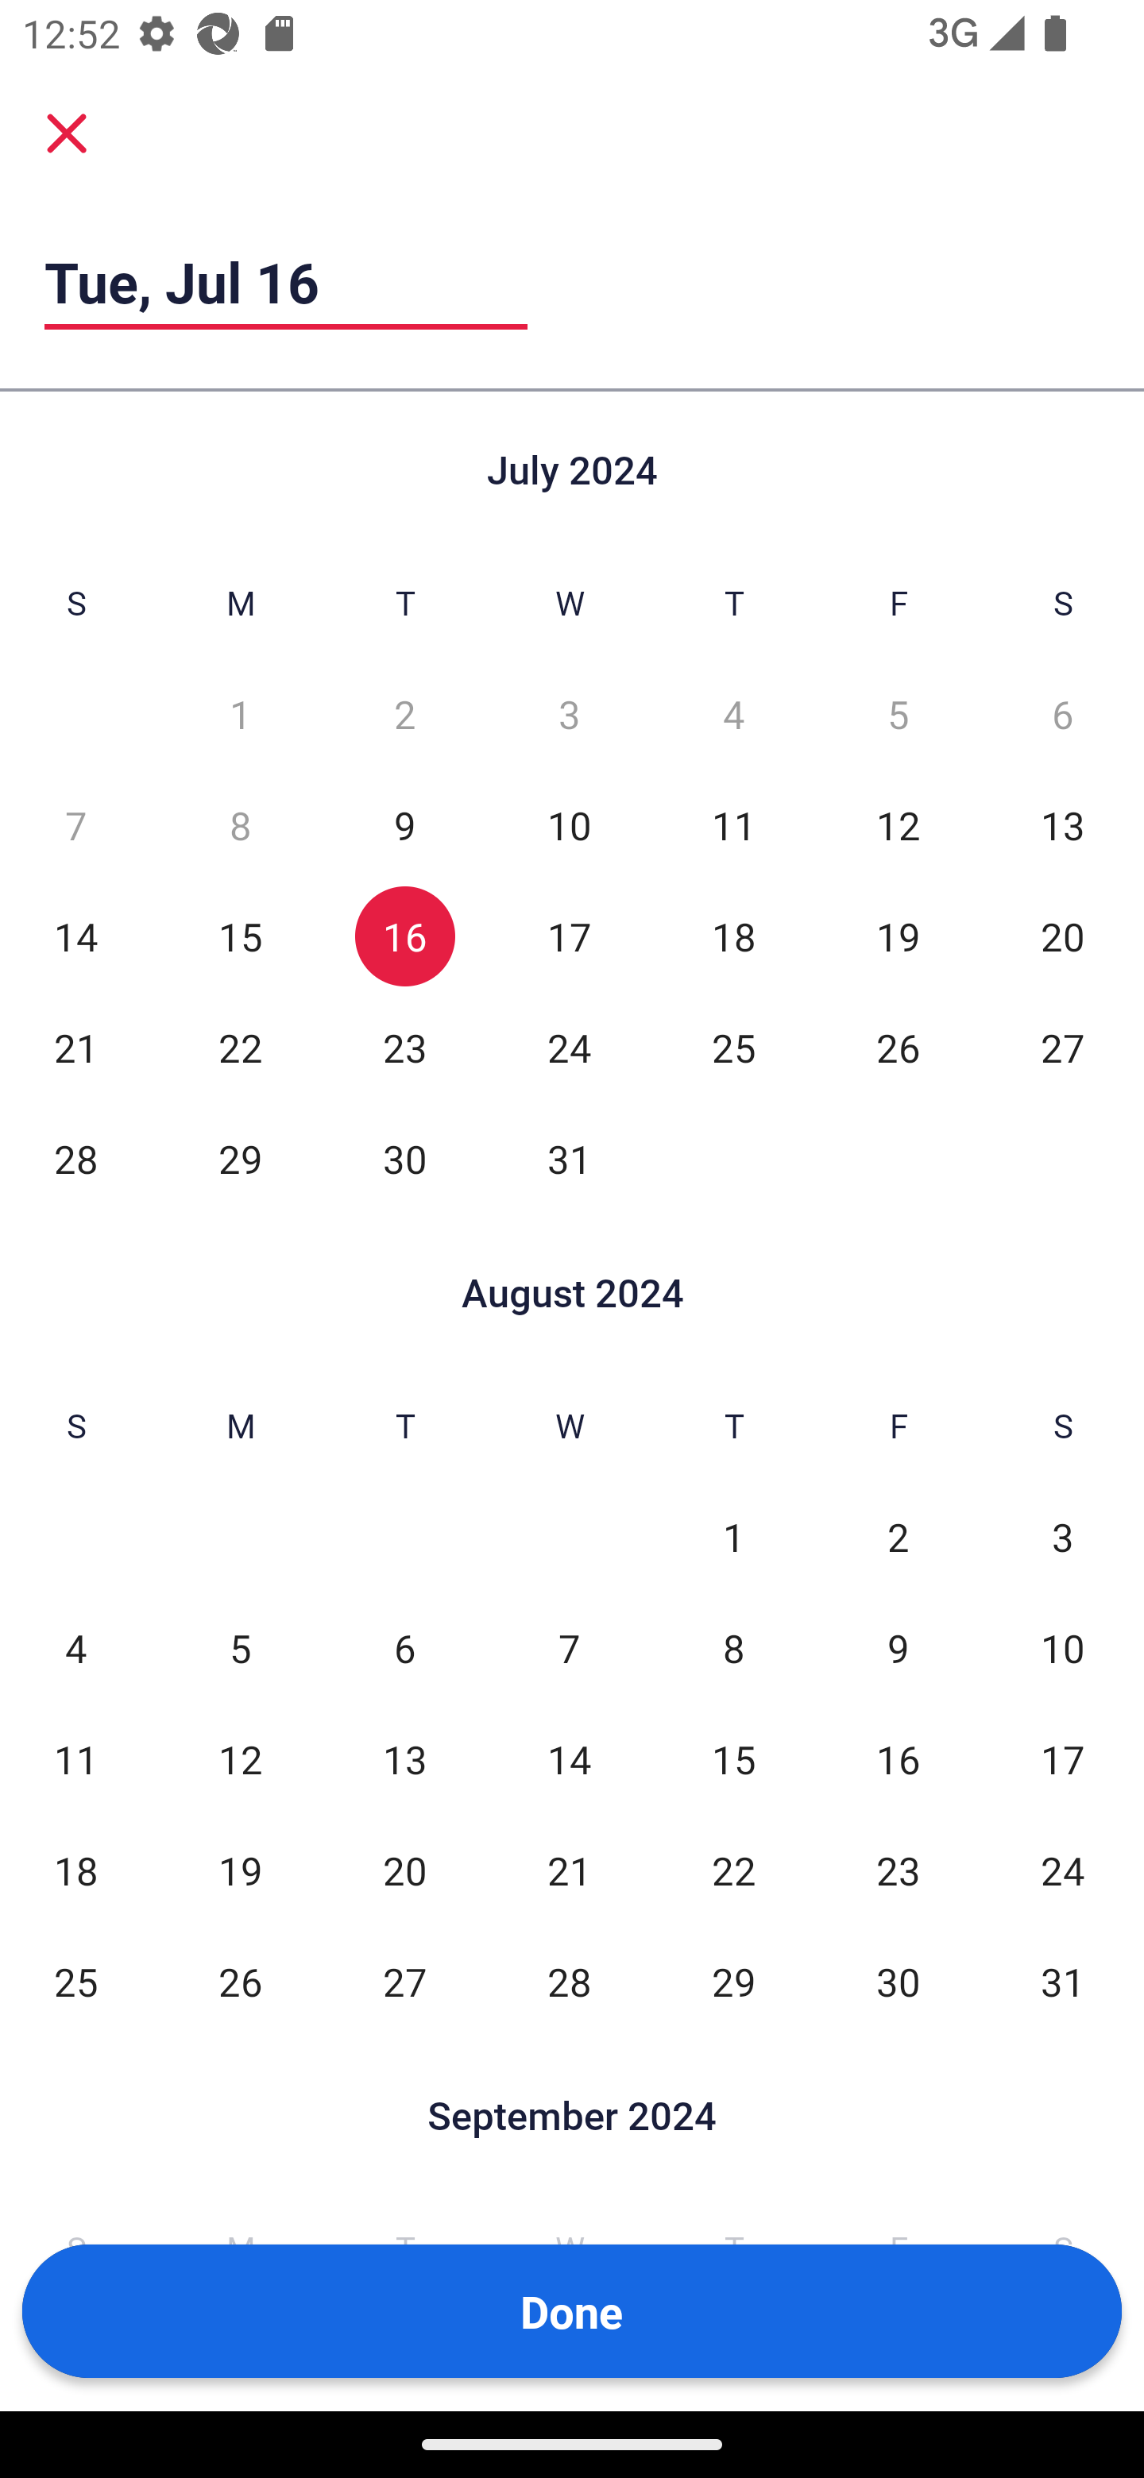  Describe the element at coordinates (733, 1649) in the screenshot. I see `8 Thu, Aug 8, Not Selected` at that location.